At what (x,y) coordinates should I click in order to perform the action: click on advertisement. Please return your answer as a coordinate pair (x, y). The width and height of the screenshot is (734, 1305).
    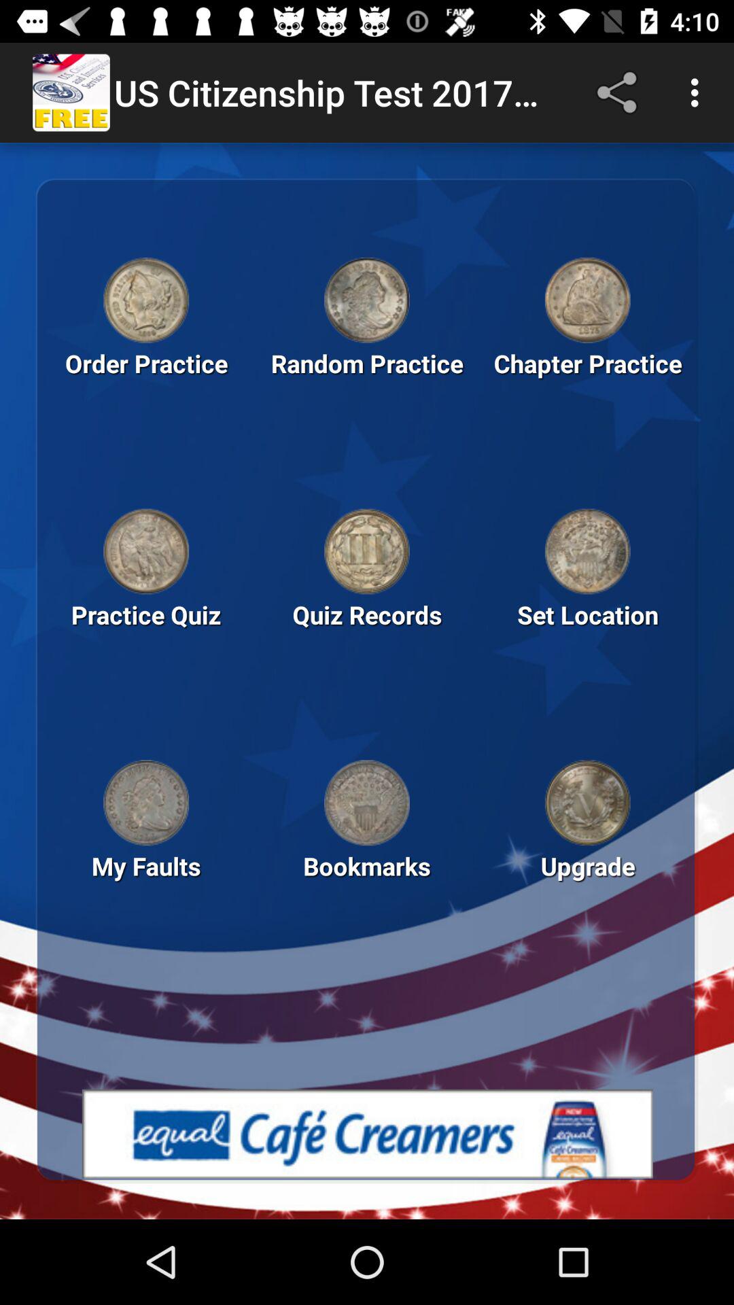
    Looking at the image, I should click on (367, 1134).